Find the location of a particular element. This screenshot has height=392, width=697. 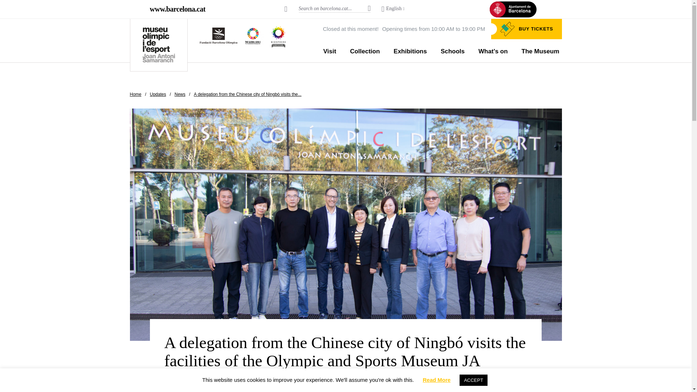

www.barcelona.cat is located at coordinates (177, 9).